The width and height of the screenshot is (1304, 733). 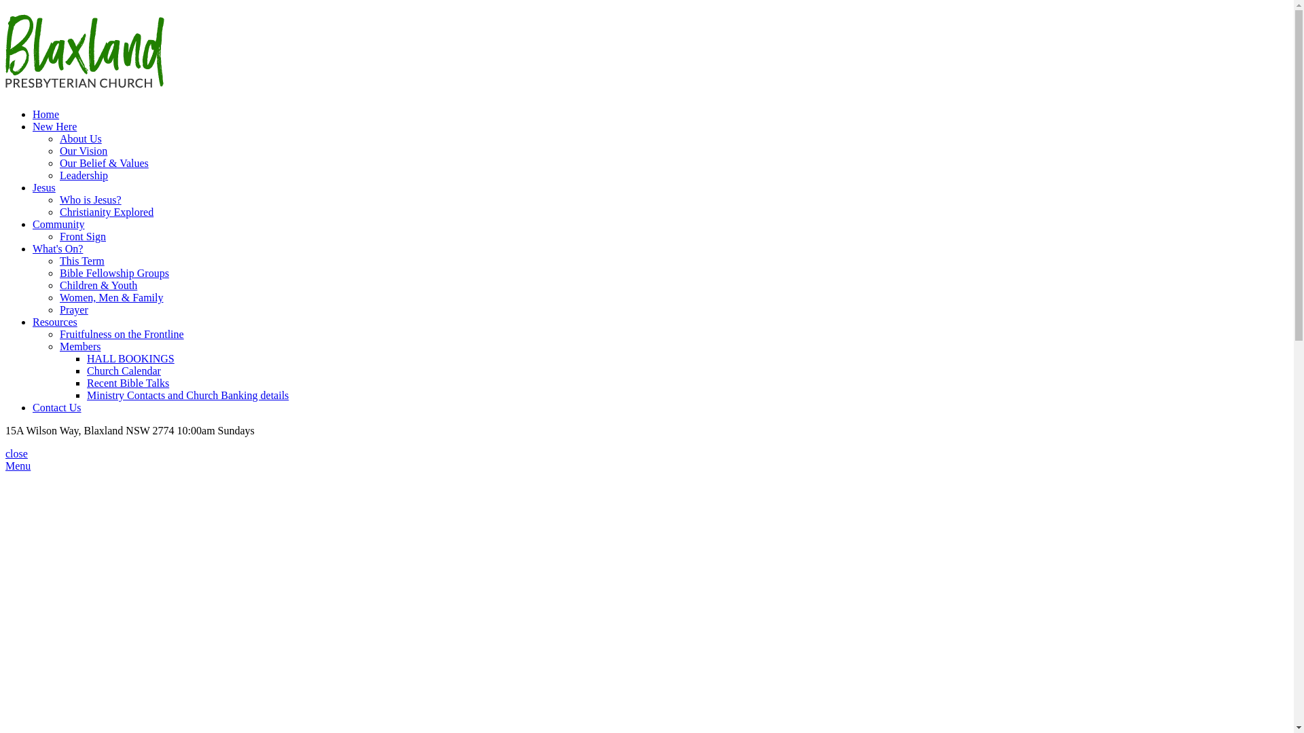 I want to click on Recent Bible Talks, so click(x=128, y=383).